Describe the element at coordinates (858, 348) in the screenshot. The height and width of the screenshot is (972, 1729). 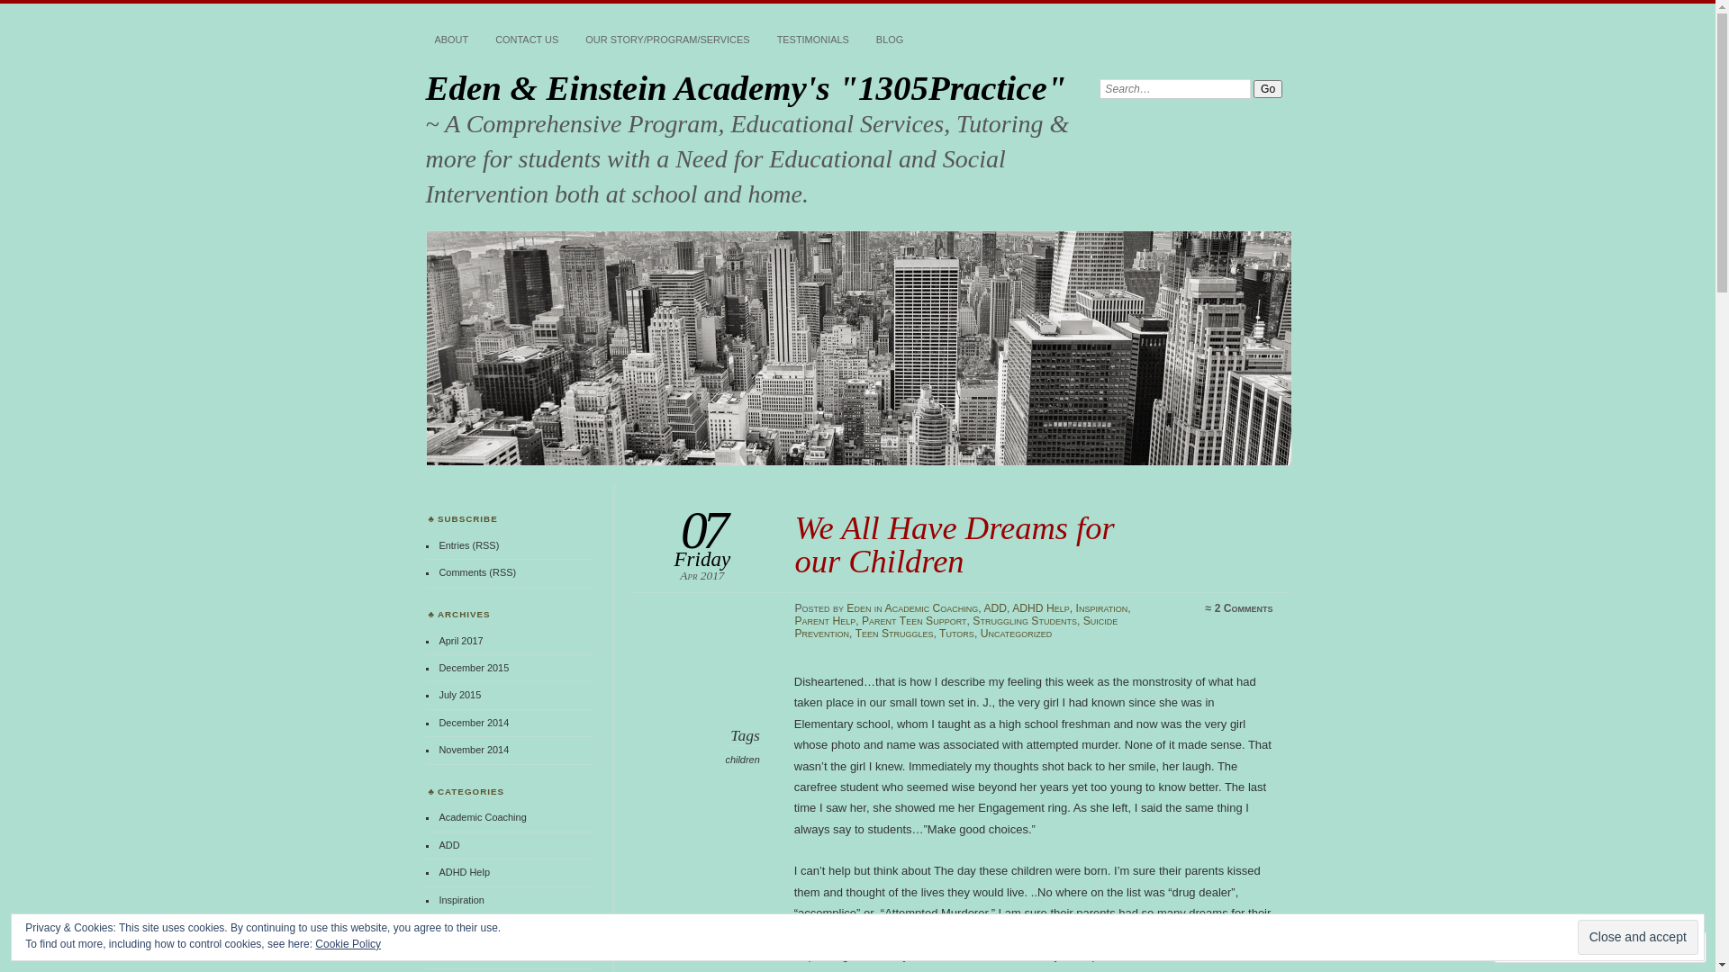
I see `Eden & Einstein Academy's "1305Practice"` at that location.